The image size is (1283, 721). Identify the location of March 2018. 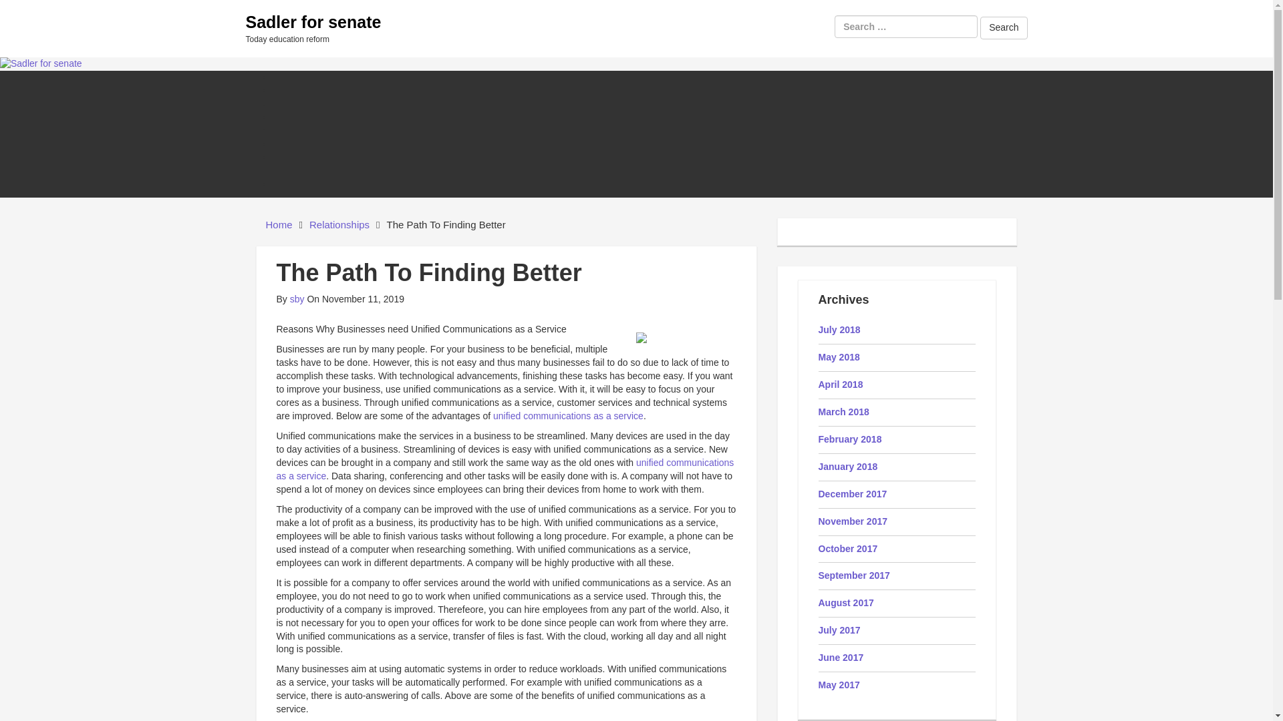
(843, 412).